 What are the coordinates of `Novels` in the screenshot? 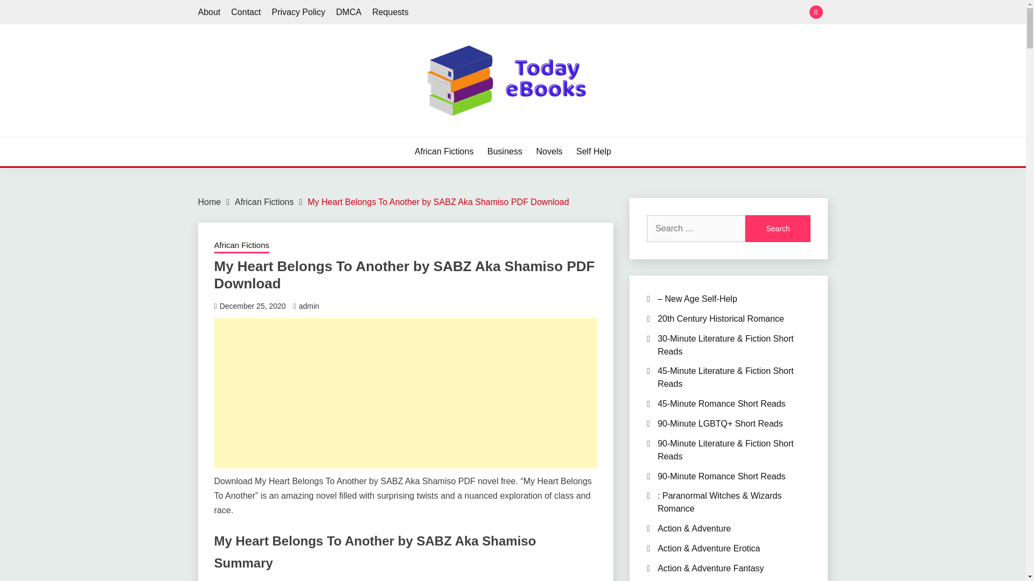 It's located at (549, 152).